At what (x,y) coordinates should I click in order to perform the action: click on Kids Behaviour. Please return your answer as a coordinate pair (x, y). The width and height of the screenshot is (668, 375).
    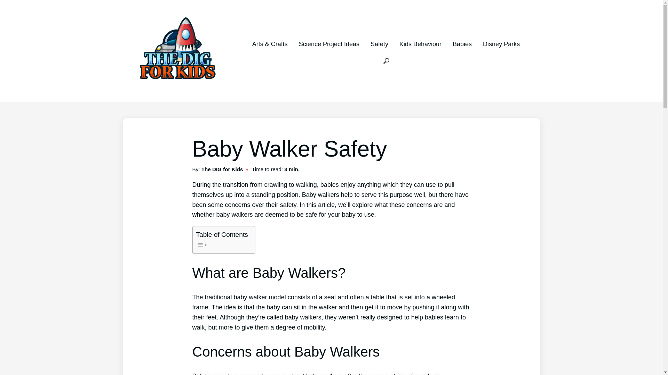
    Looking at the image, I should click on (420, 44).